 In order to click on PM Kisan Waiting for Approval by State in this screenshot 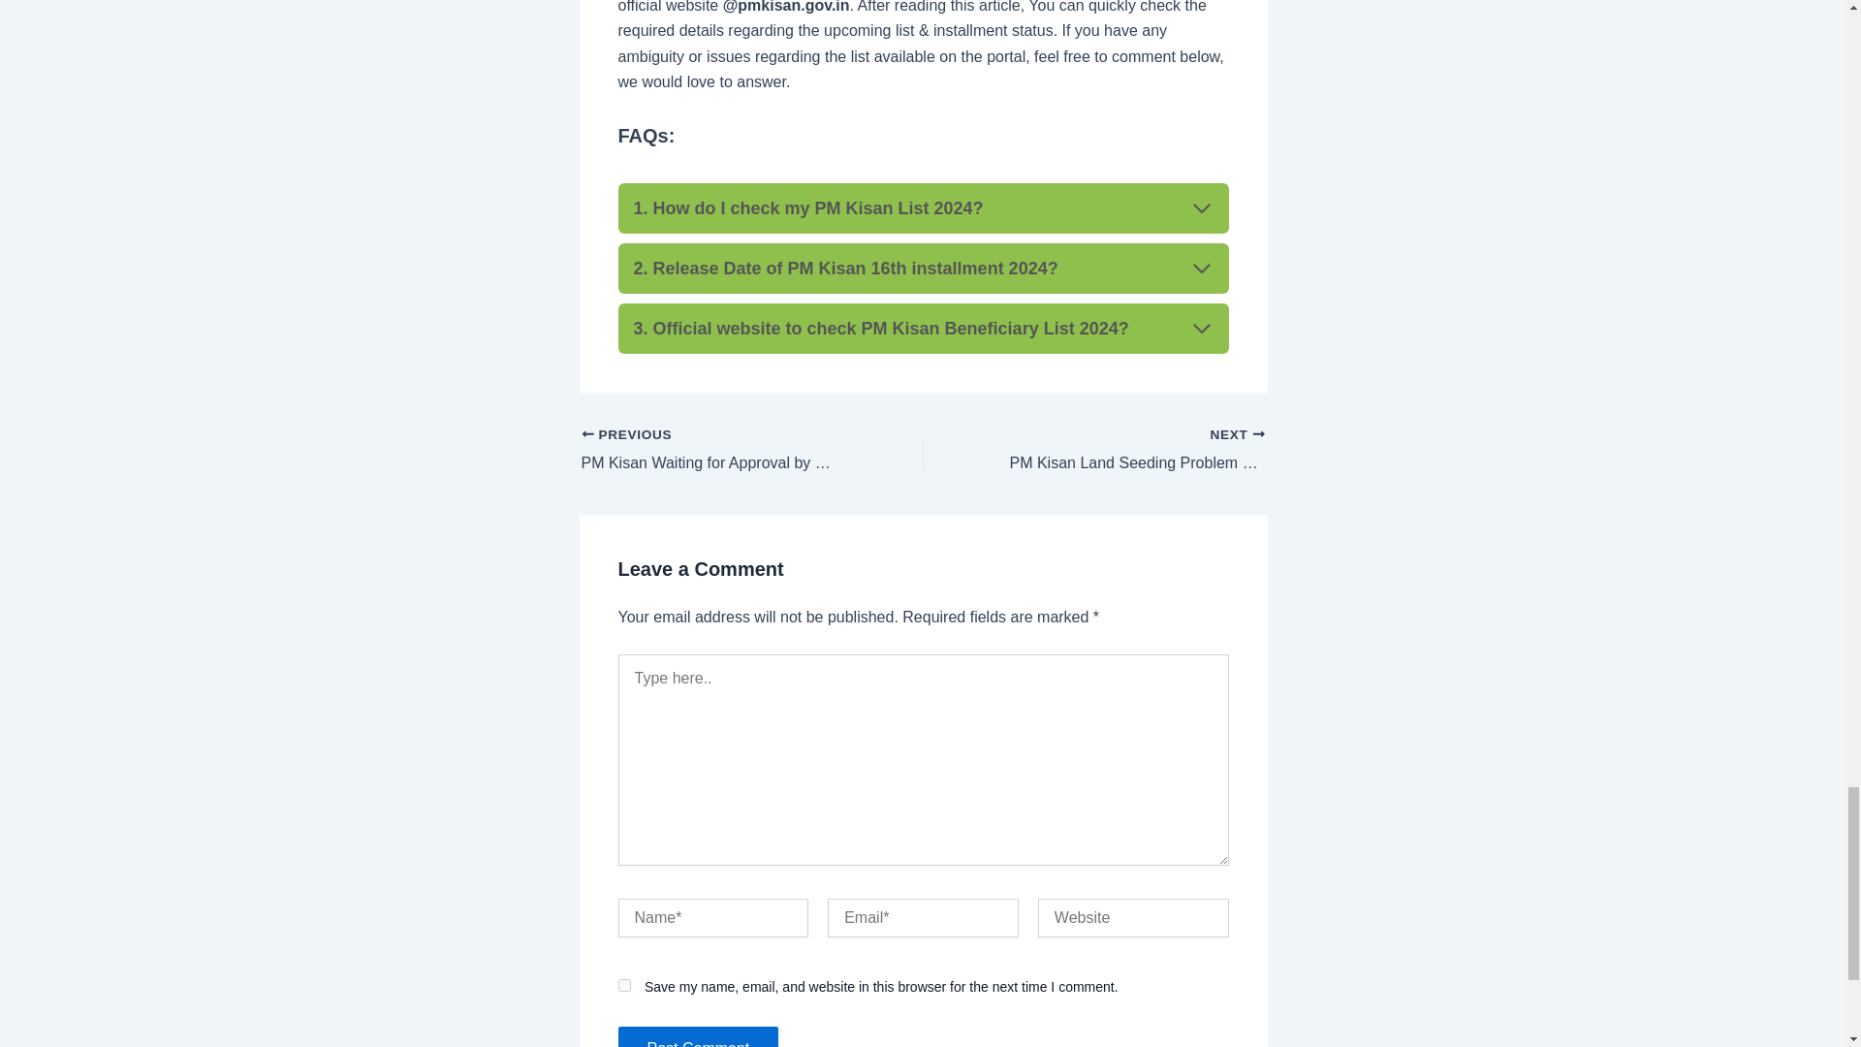, I will do `click(718, 450)`.